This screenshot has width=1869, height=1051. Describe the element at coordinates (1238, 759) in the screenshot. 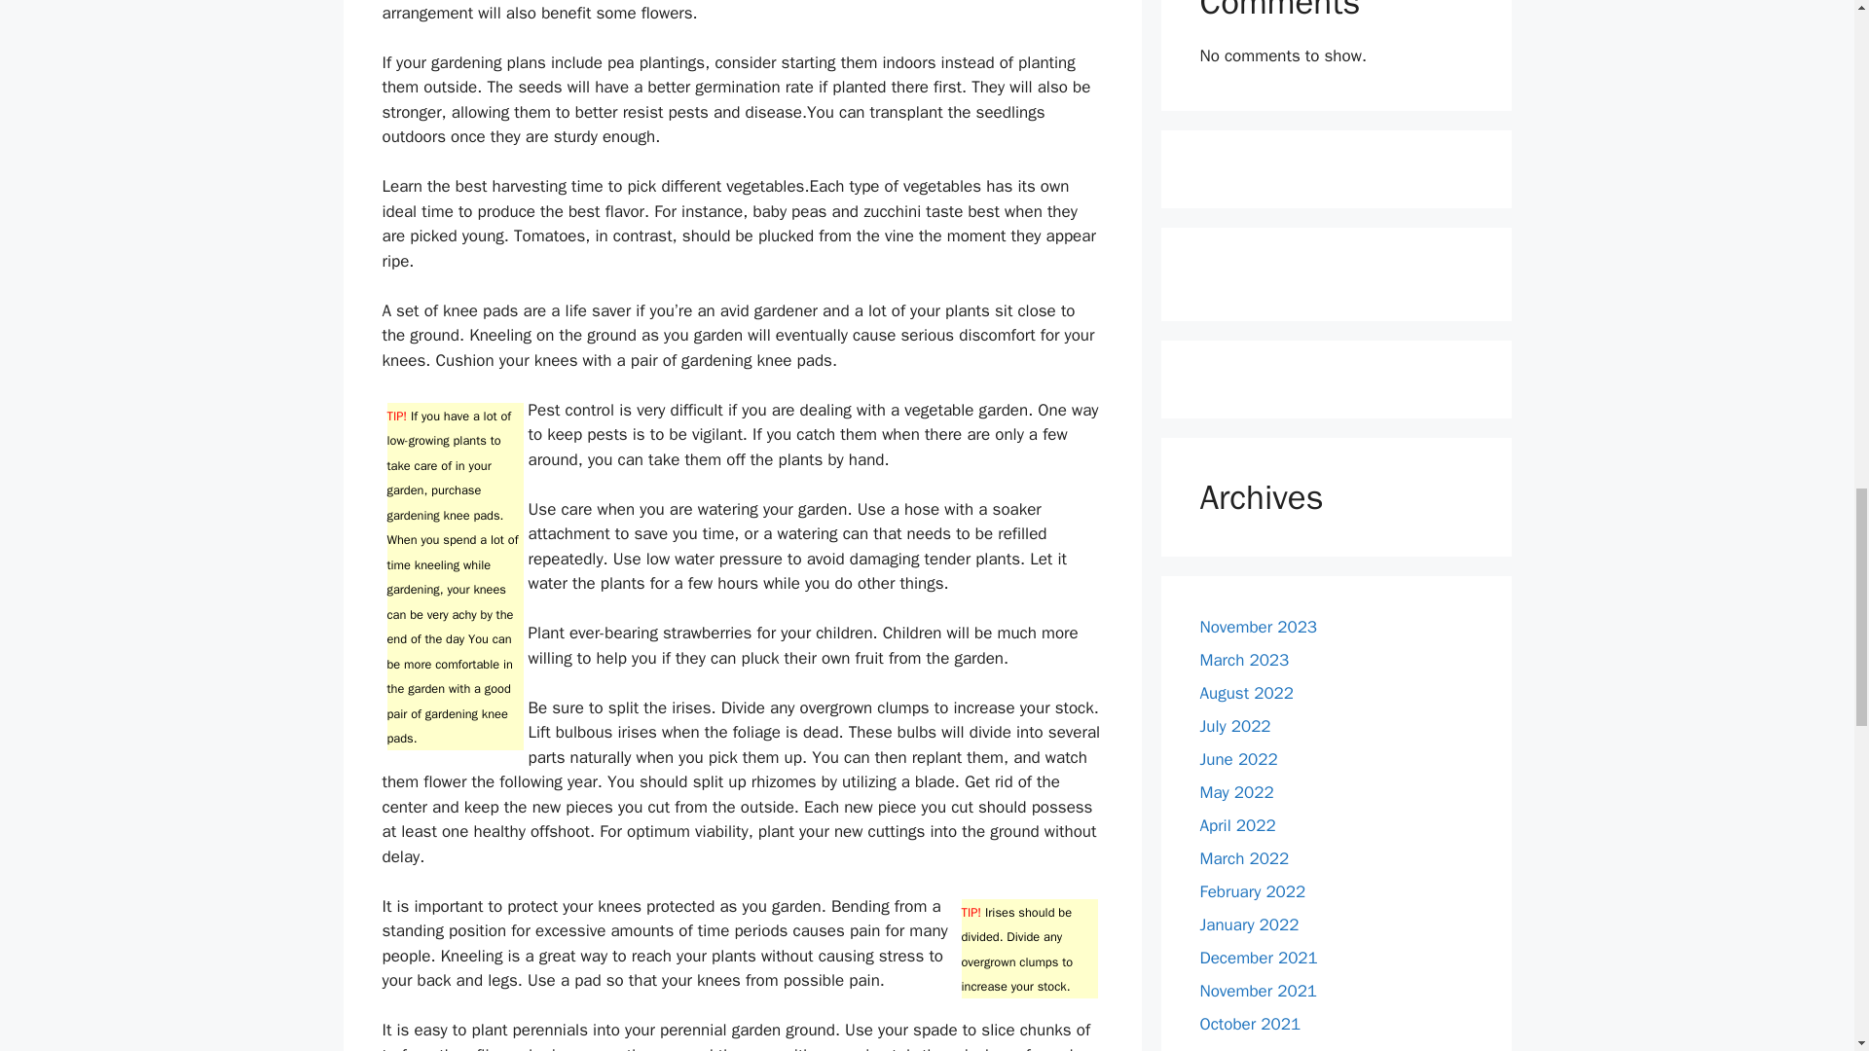

I see `June 2022` at that location.